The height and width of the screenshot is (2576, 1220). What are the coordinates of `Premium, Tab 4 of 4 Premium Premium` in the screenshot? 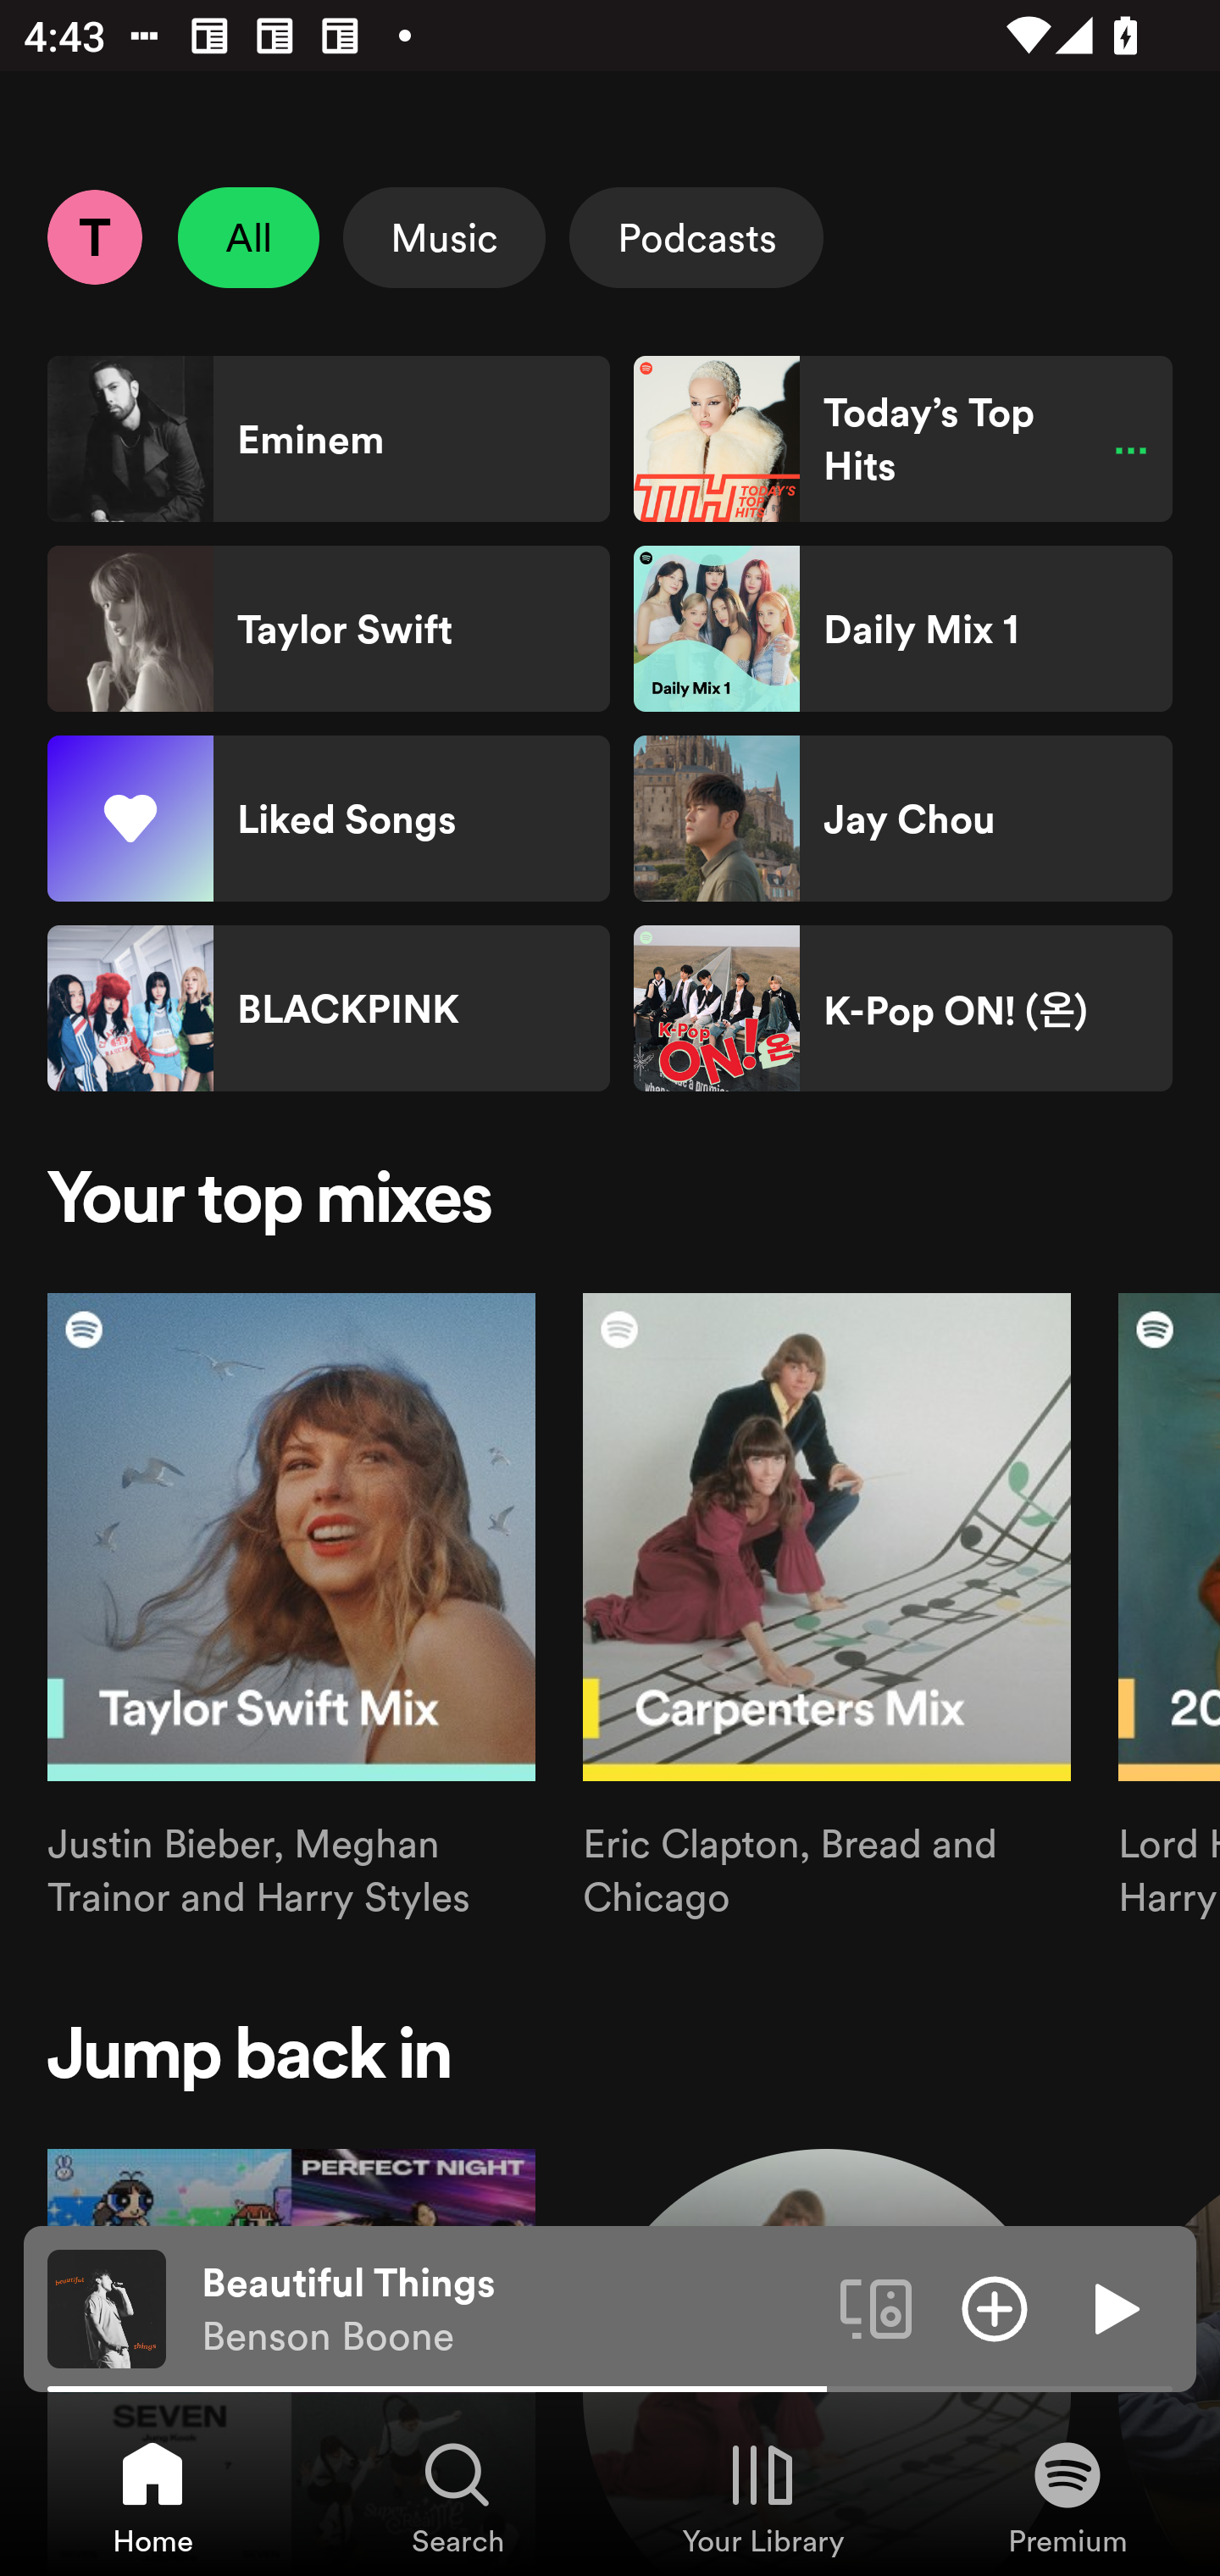 It's located at (1067, 2496).